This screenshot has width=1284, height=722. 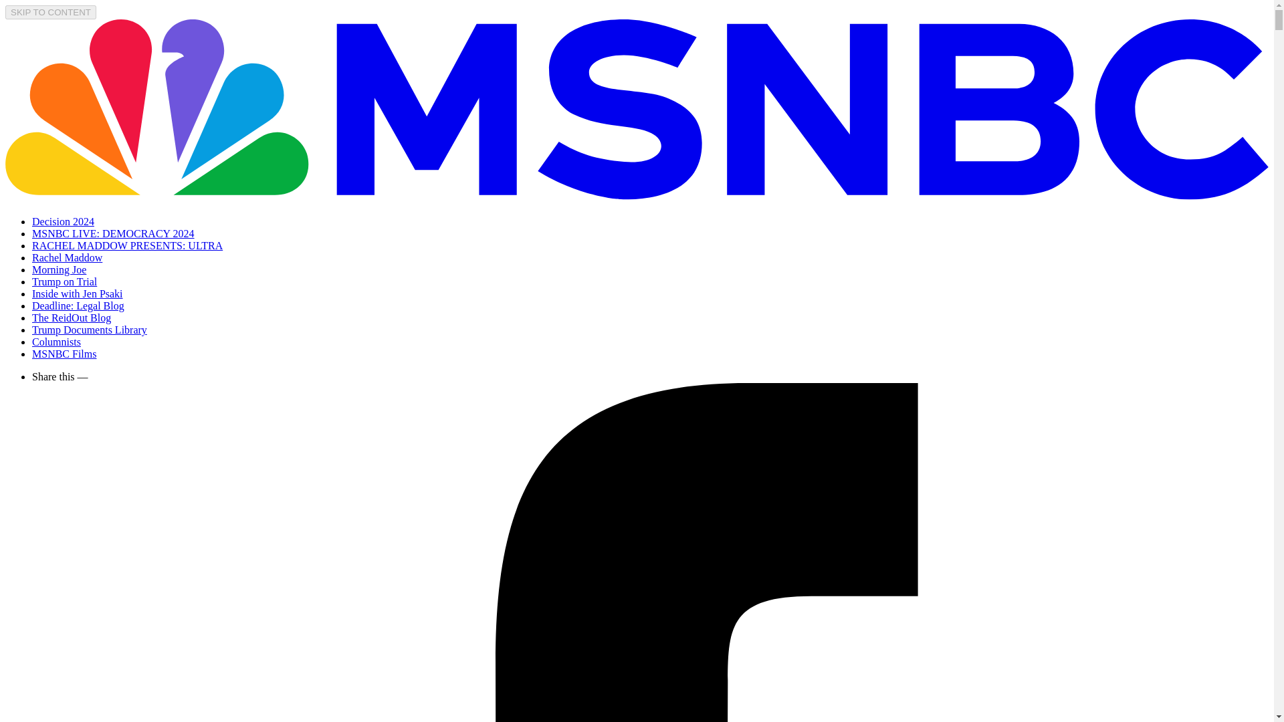 What do you see at coordinates (90, 330) in the screenshot?
I see `Trump Documents Library` at bounding box center [90, 330].